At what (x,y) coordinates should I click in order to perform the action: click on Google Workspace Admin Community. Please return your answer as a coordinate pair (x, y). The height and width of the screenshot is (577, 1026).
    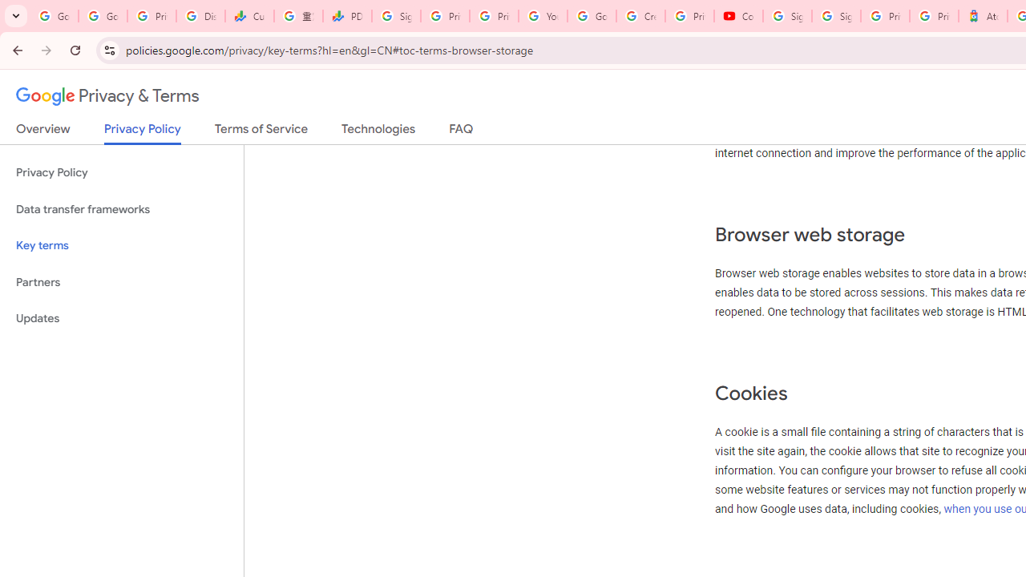
    Looking at the image, I should click on (55, 16).